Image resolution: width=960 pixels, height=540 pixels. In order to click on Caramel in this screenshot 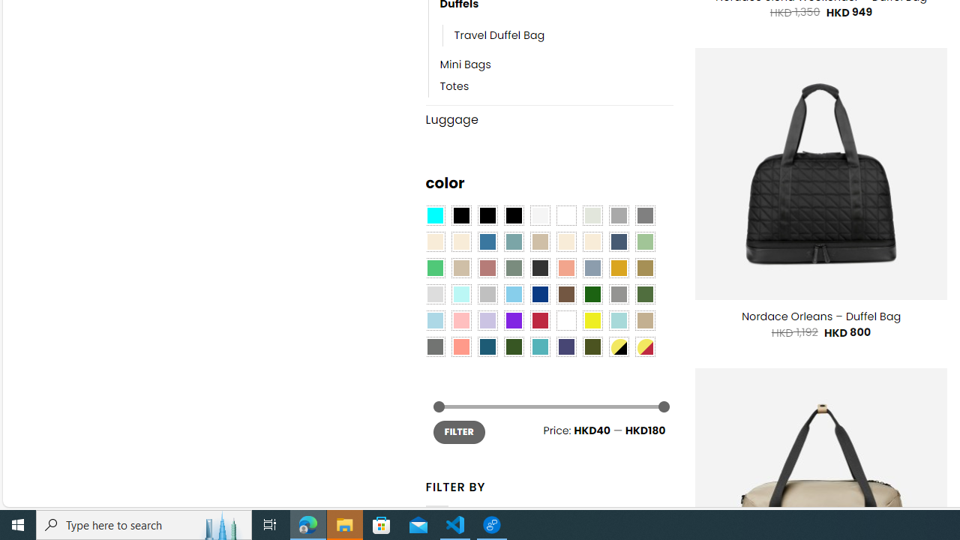, I will do `click(566, 242)`.